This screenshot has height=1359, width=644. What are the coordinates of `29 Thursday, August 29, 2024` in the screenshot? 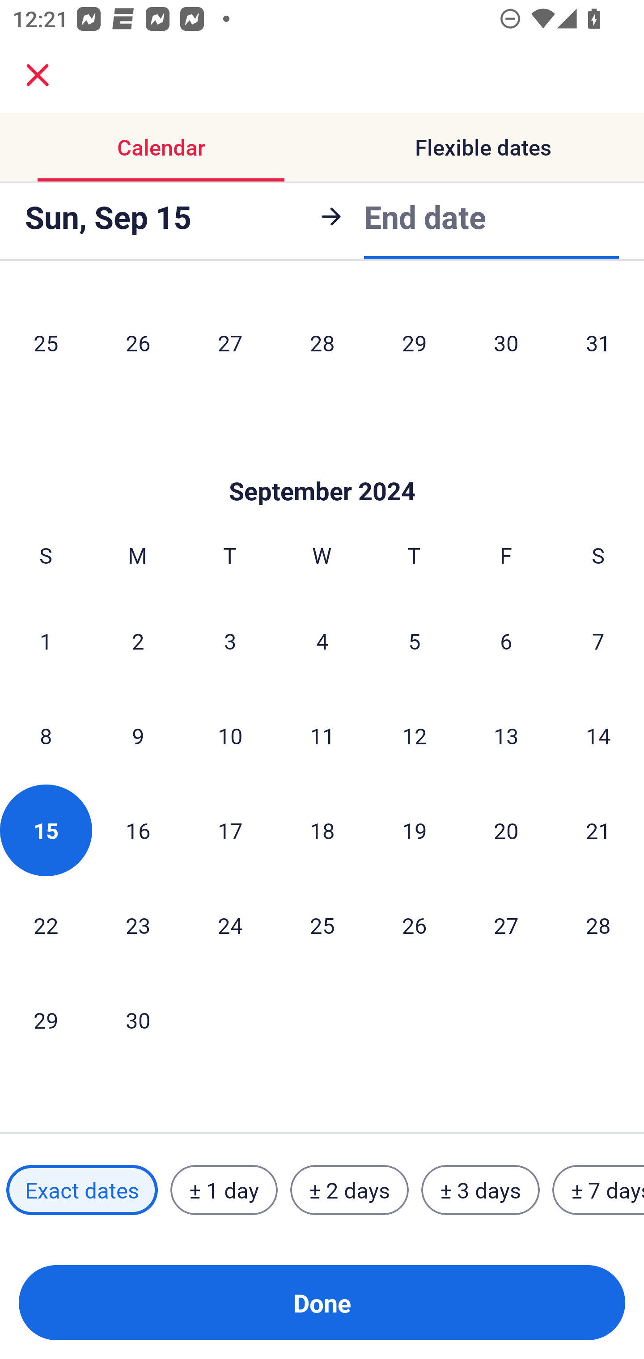 It's located at (414, 342).